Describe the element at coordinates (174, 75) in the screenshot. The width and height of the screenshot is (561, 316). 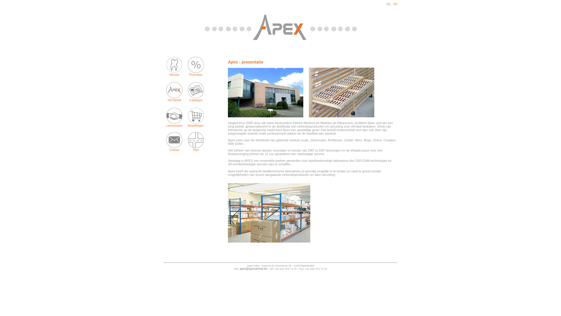
I see `Nieuws` at that location.